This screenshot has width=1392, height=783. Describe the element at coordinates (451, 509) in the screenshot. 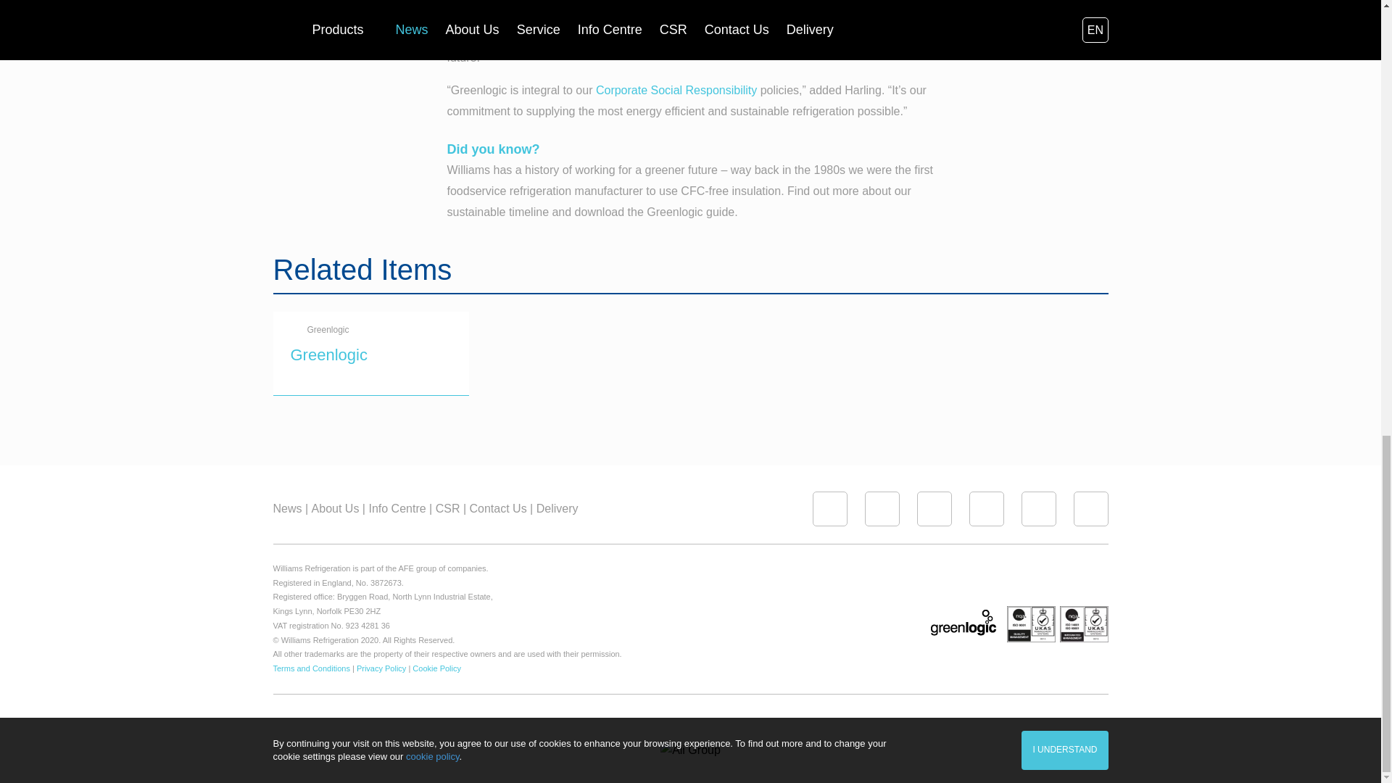

I see `CSR` at that location.